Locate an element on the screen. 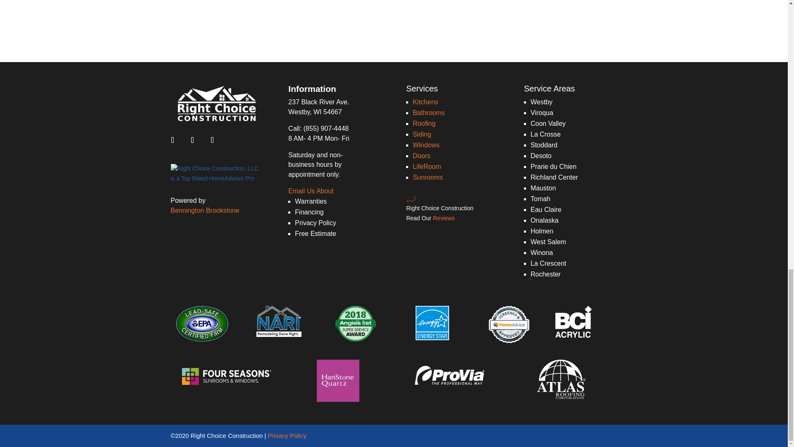 The height and width of the screenshot is (447, 794). Siding is located at coordinates (422, 134).